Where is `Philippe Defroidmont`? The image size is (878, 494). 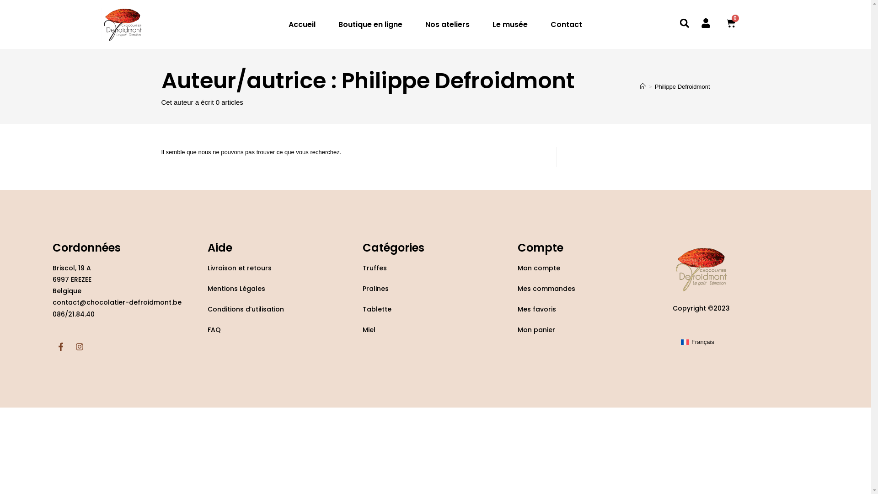
Philippe Defroidmont is located at coordinates (682, 87).